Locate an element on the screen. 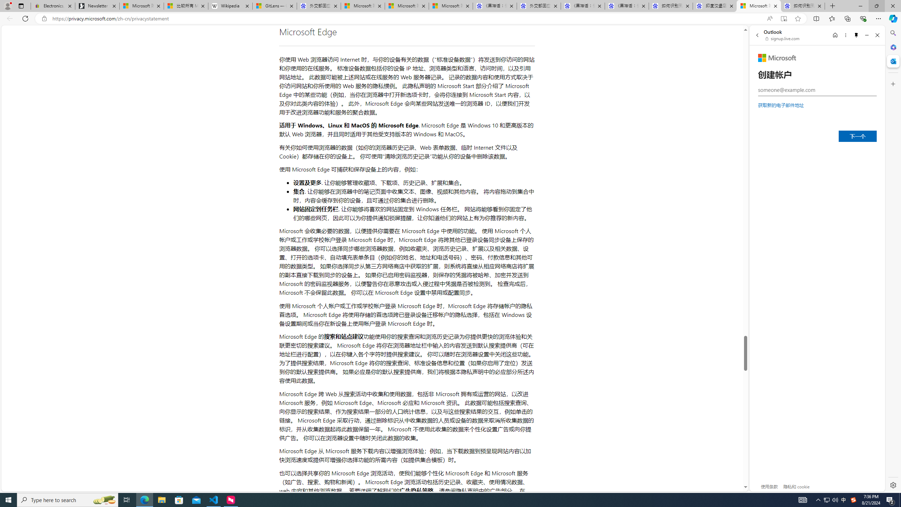 Image resolution: width=901 pixels, height=507 pixels. Collections is located at coordinates (847, 18).